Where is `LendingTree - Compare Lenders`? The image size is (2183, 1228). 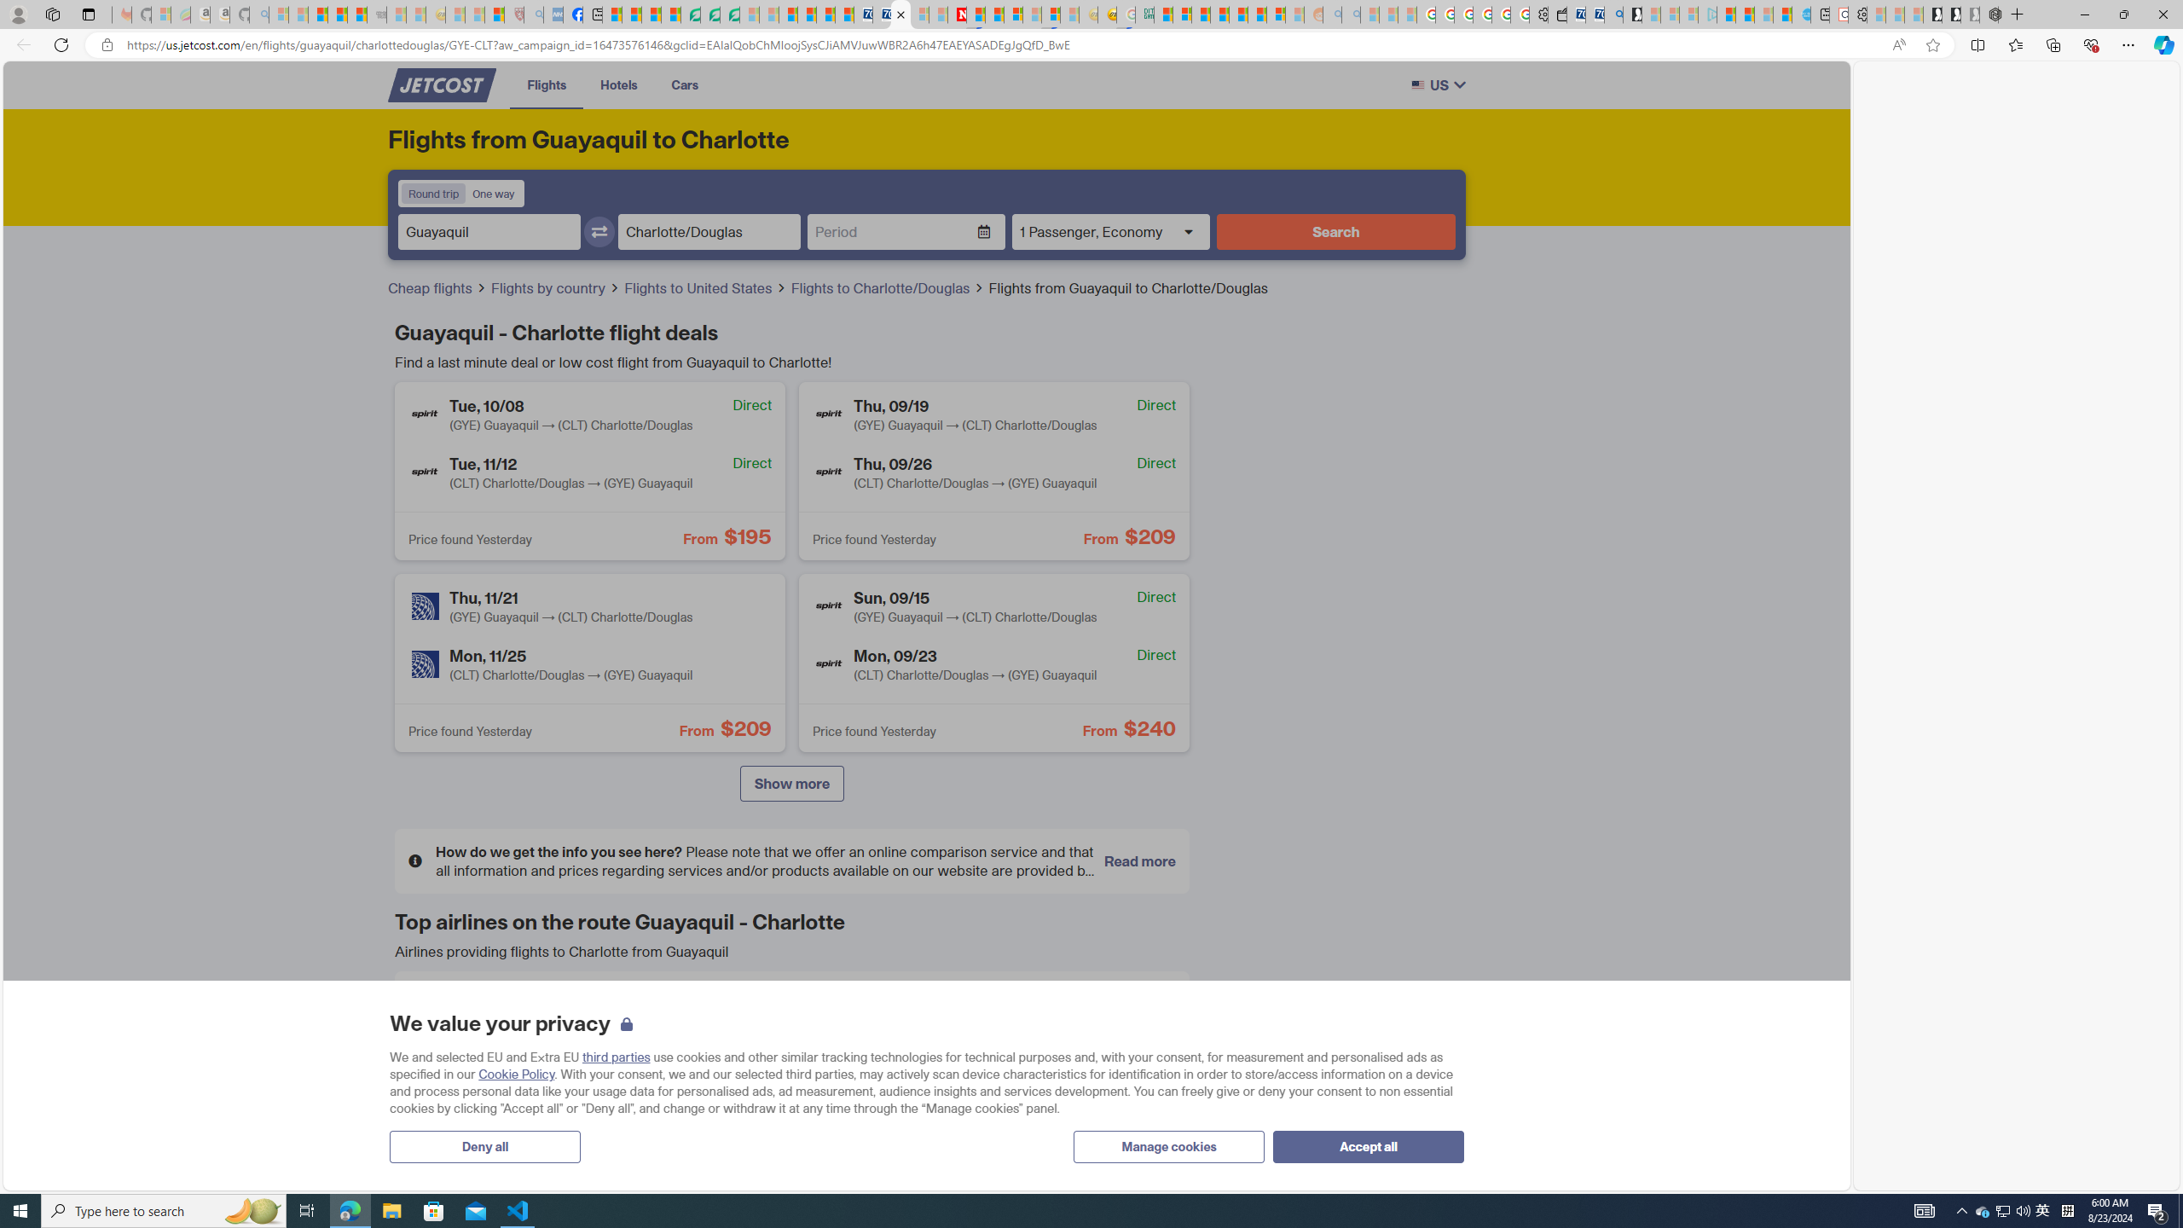
LendingTree - Compare Lenders is located at coordinates (691, 14).